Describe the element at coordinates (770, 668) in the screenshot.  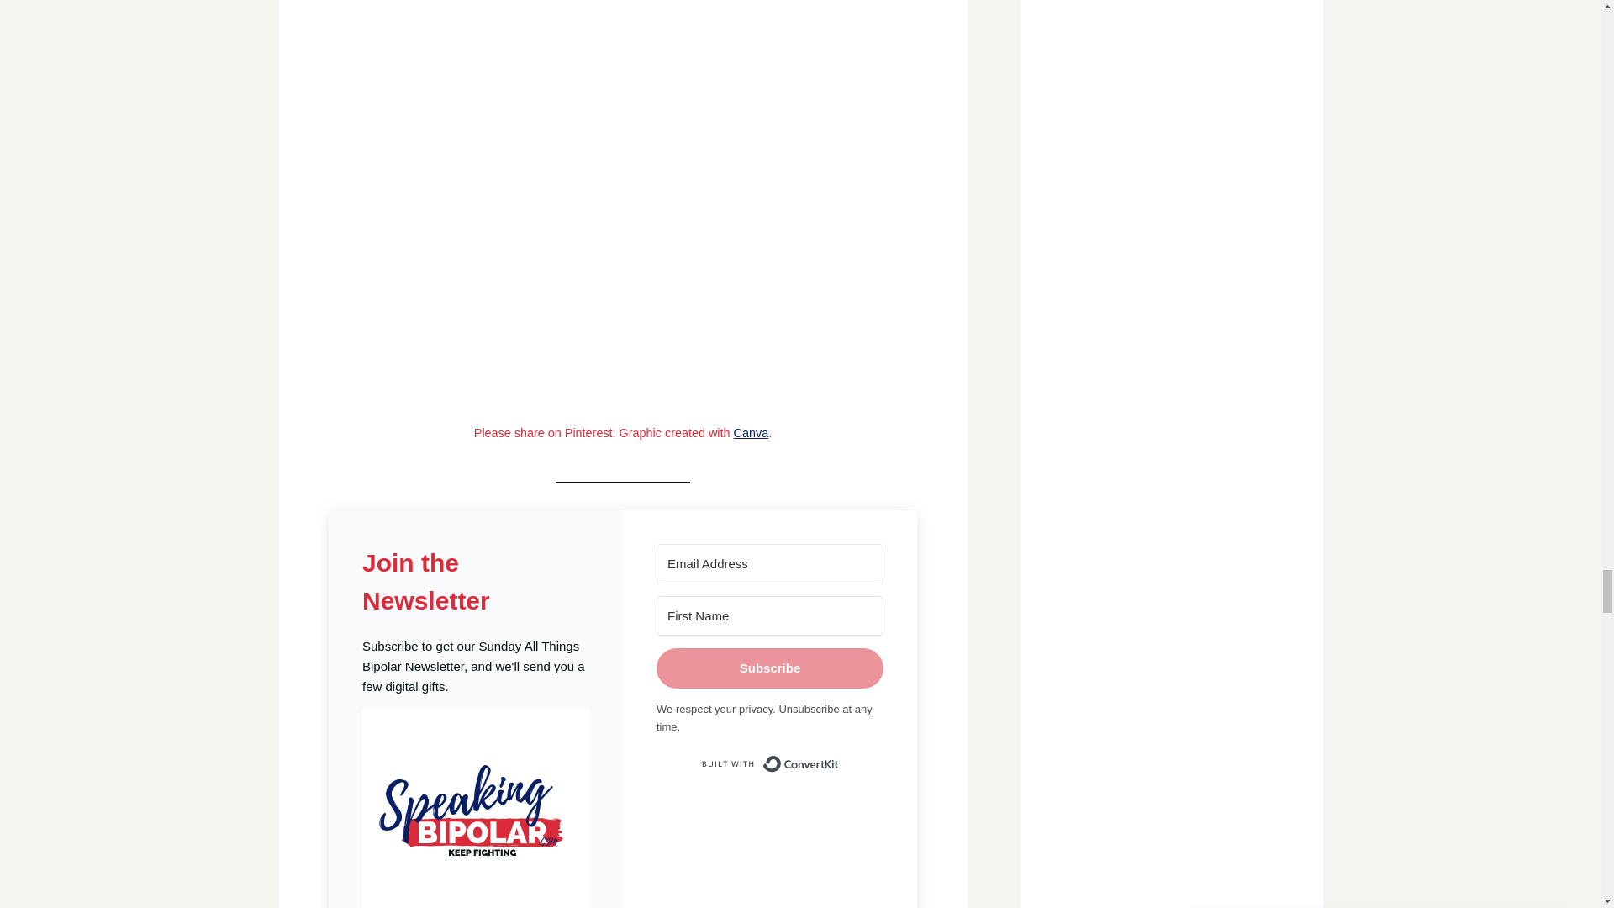
I see `Subscribe` at that location.